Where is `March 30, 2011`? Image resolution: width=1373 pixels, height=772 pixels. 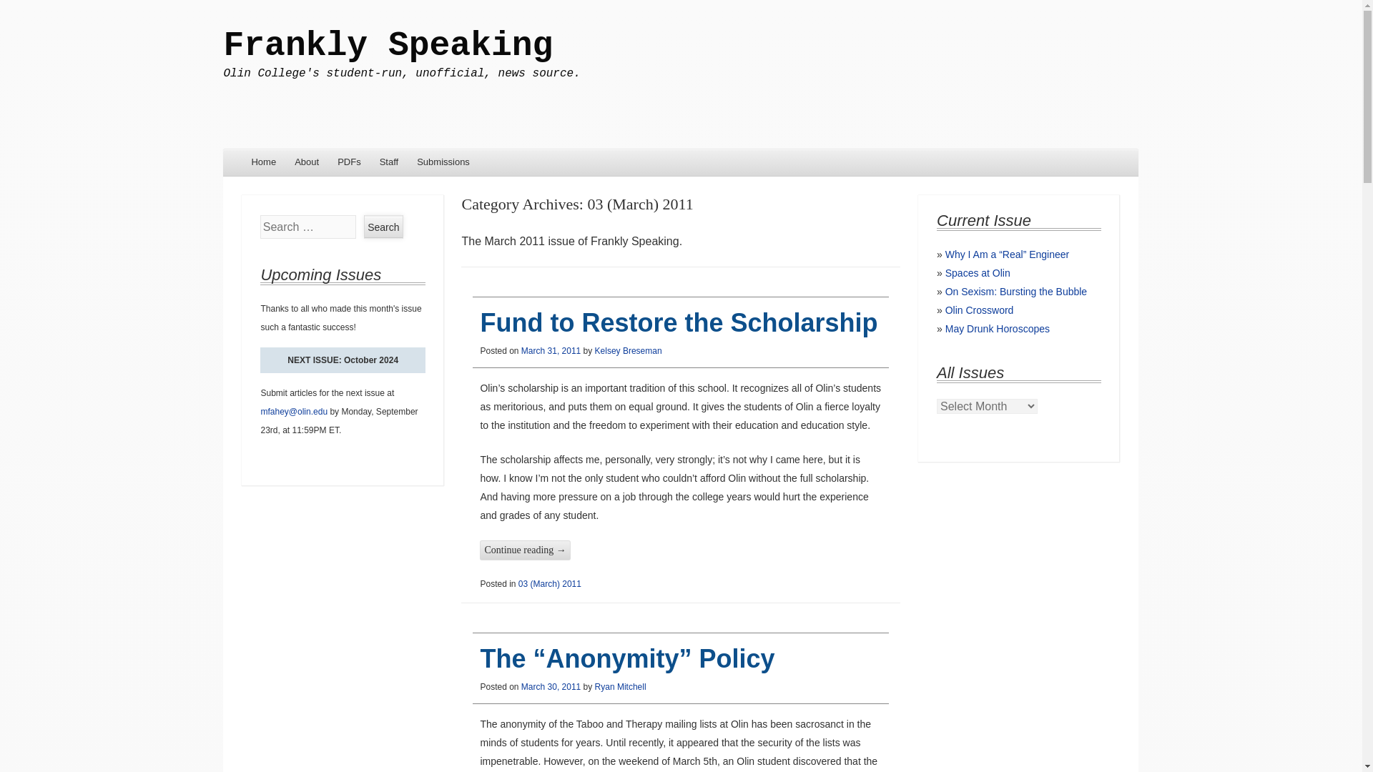
March 30, 2011 is located at coordinates (551, 686).